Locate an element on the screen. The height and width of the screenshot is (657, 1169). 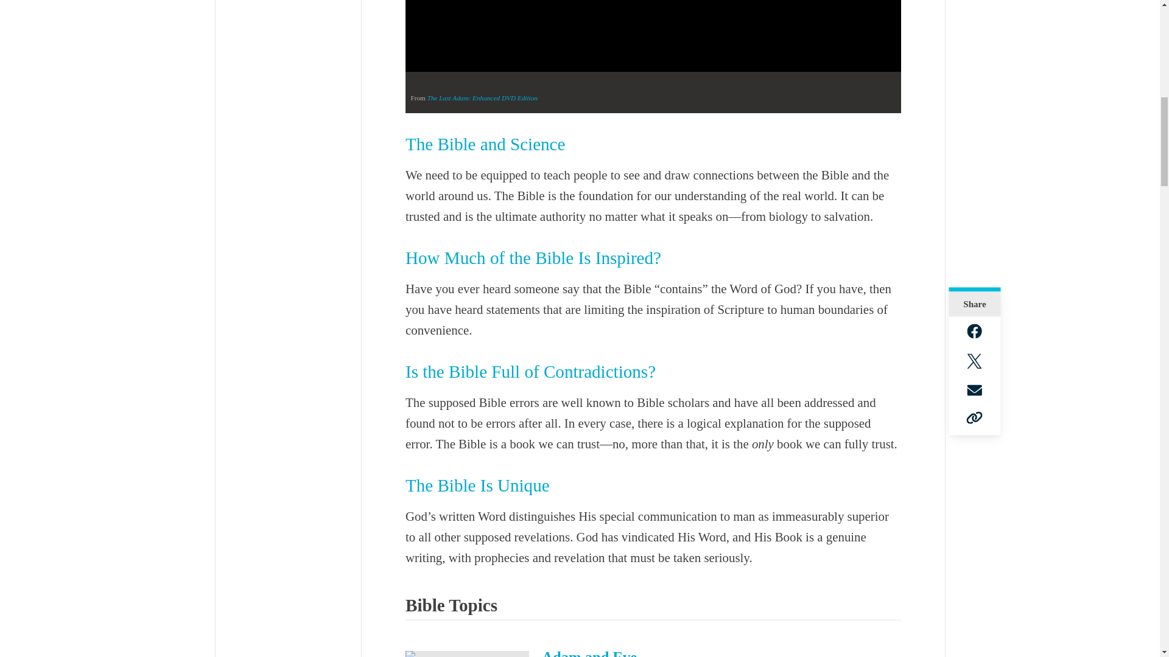
How Much of the Bible Is Inspired? is located at coordinates (533, 258).